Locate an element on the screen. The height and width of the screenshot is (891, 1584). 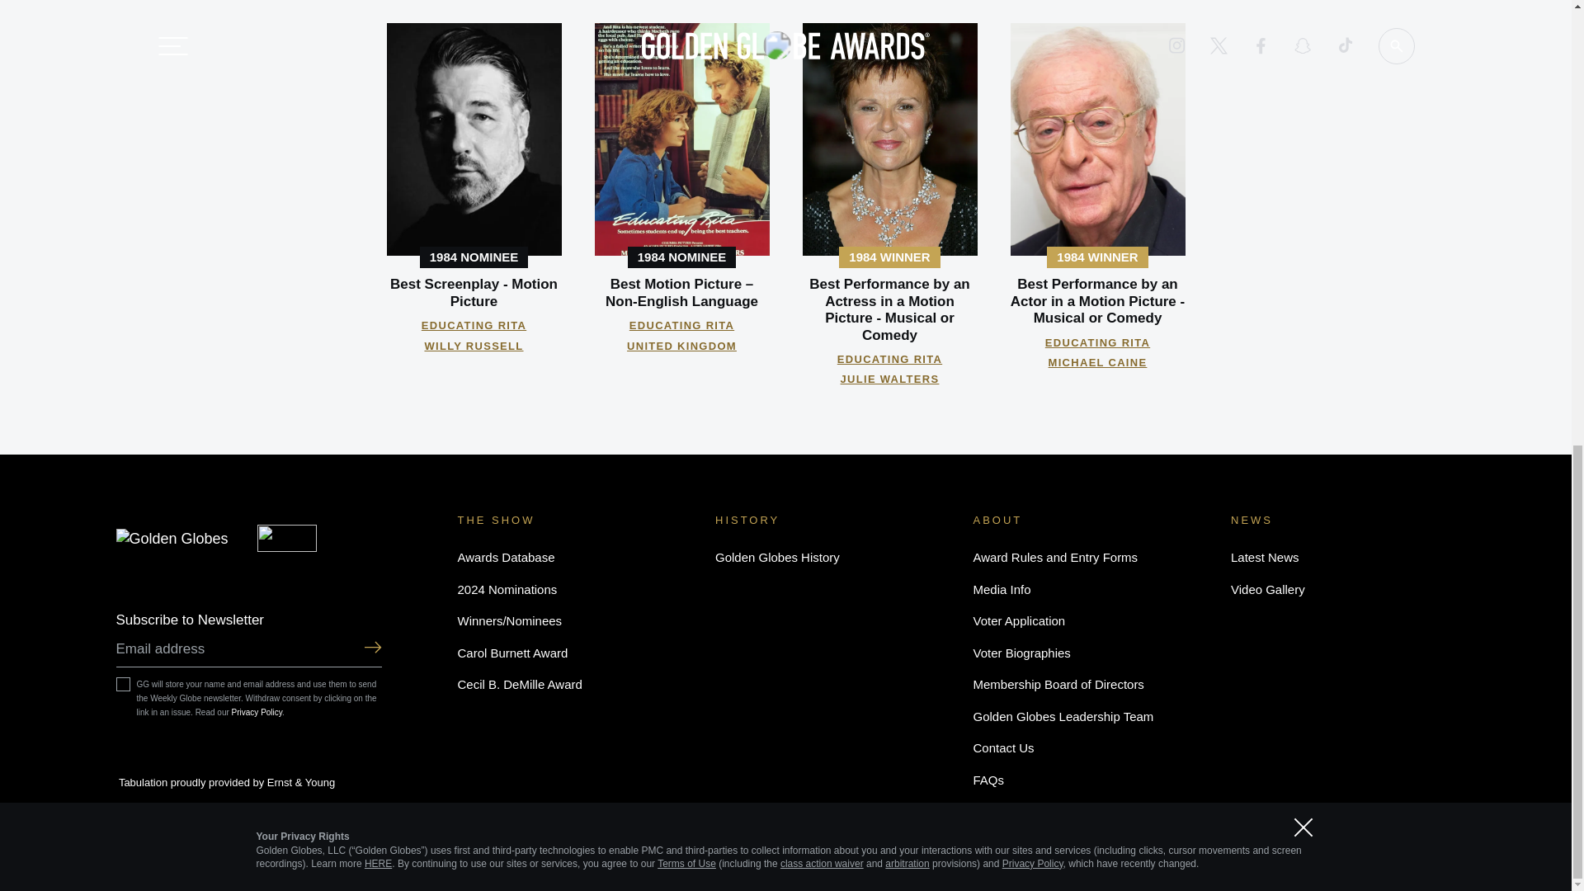
EDUCATING RITA is located at coordinates (474, 325).